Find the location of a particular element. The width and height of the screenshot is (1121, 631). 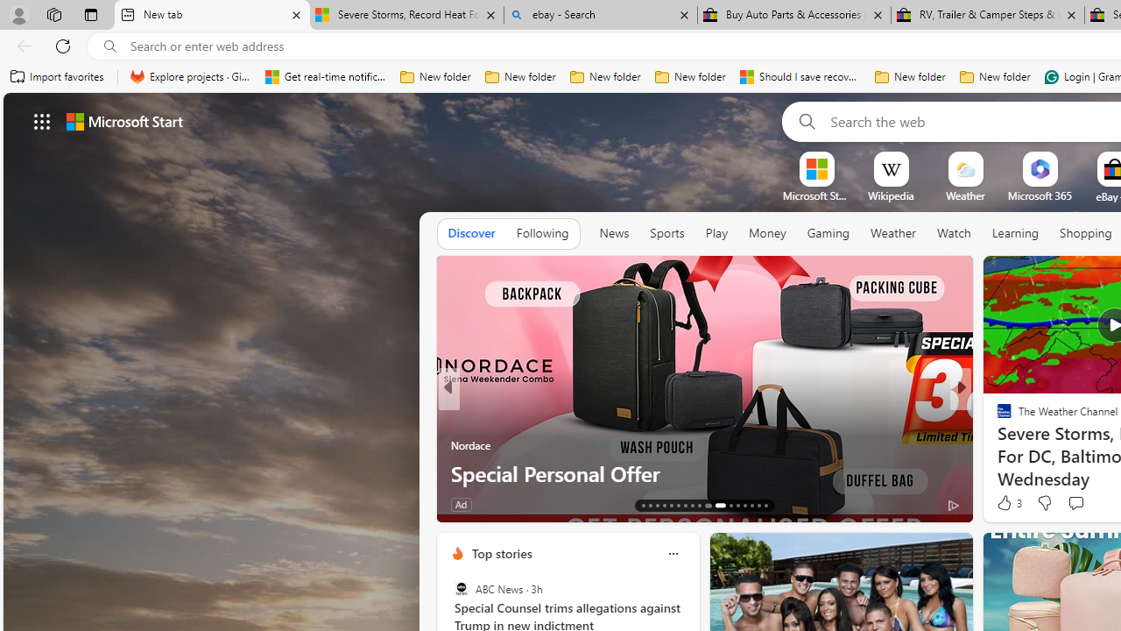

AutomationID: tab-25 is located at coordinates (737, 505).